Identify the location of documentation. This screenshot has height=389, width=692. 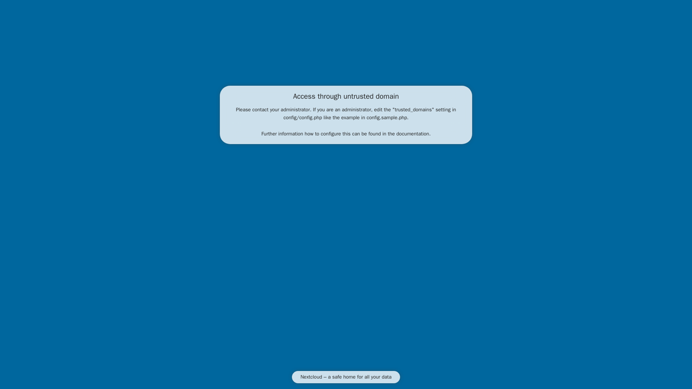
(413, 134).